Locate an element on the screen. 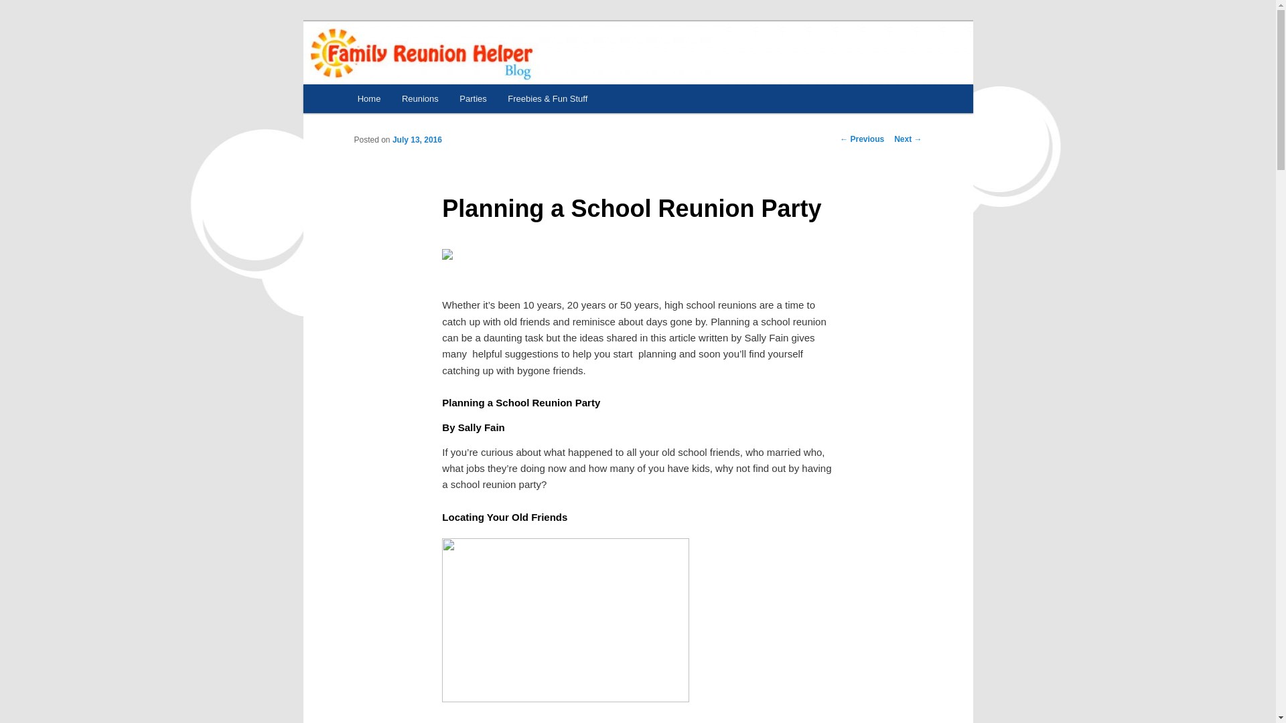 The image size is (1286, 723). Parties is located at coordinates (473, 98).